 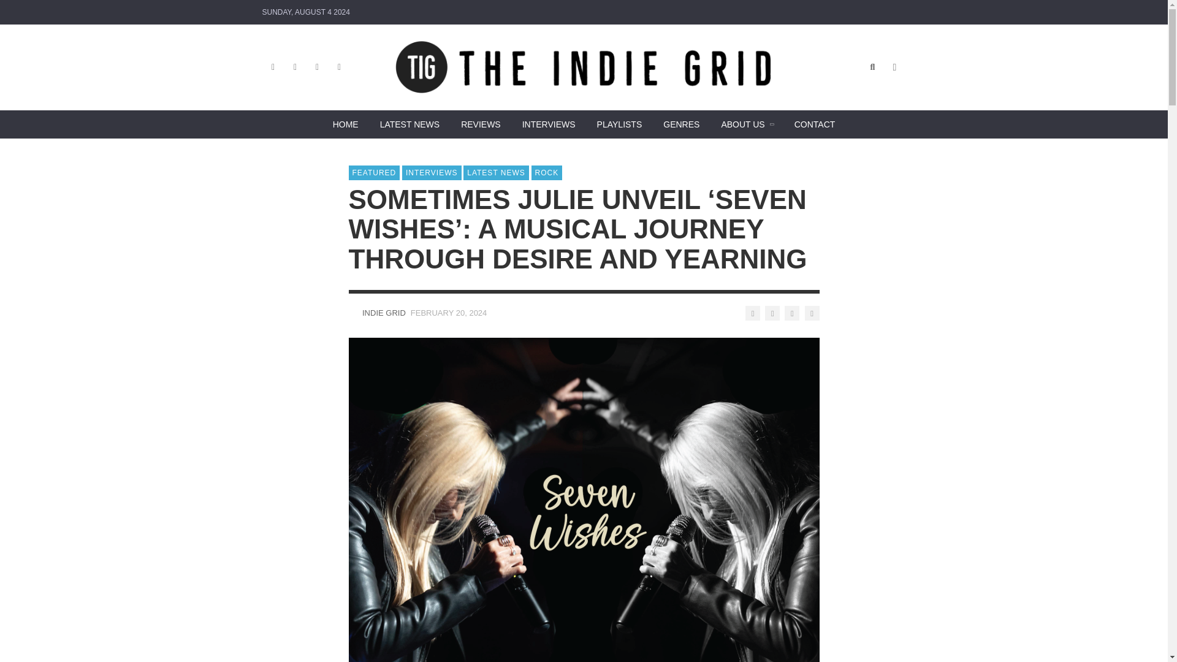 I want to click on CONTACT, so click(x=815, y=124).